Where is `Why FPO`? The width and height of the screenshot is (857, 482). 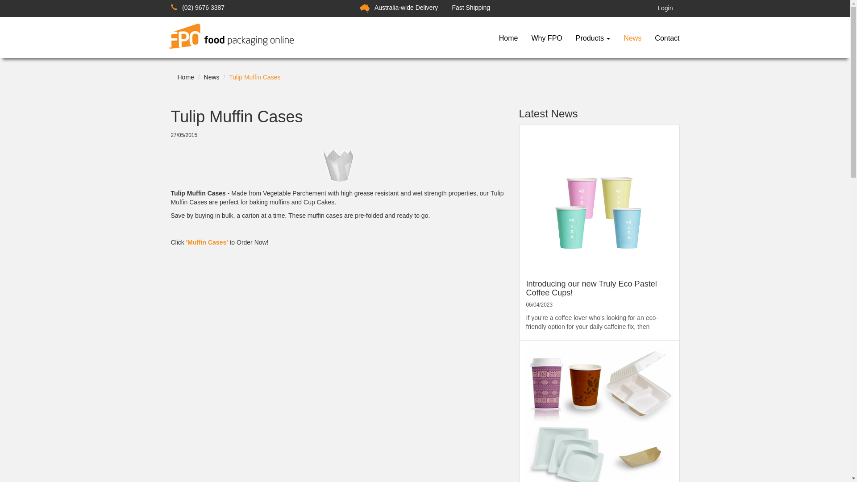 Why FPO is located at coordinates (546, 38).